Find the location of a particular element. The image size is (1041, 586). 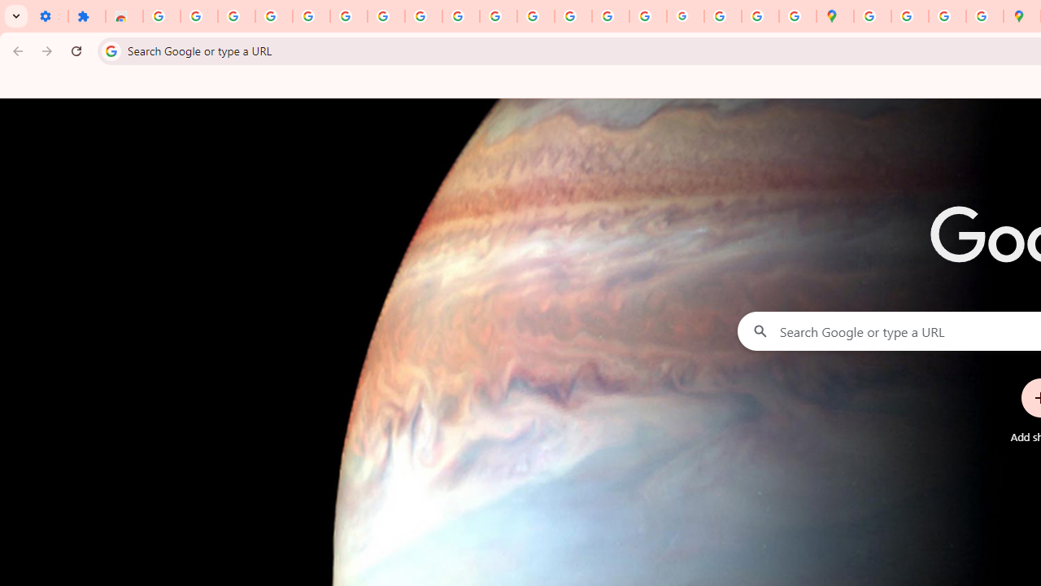

Google Maps is located at coordinates (834, 16).